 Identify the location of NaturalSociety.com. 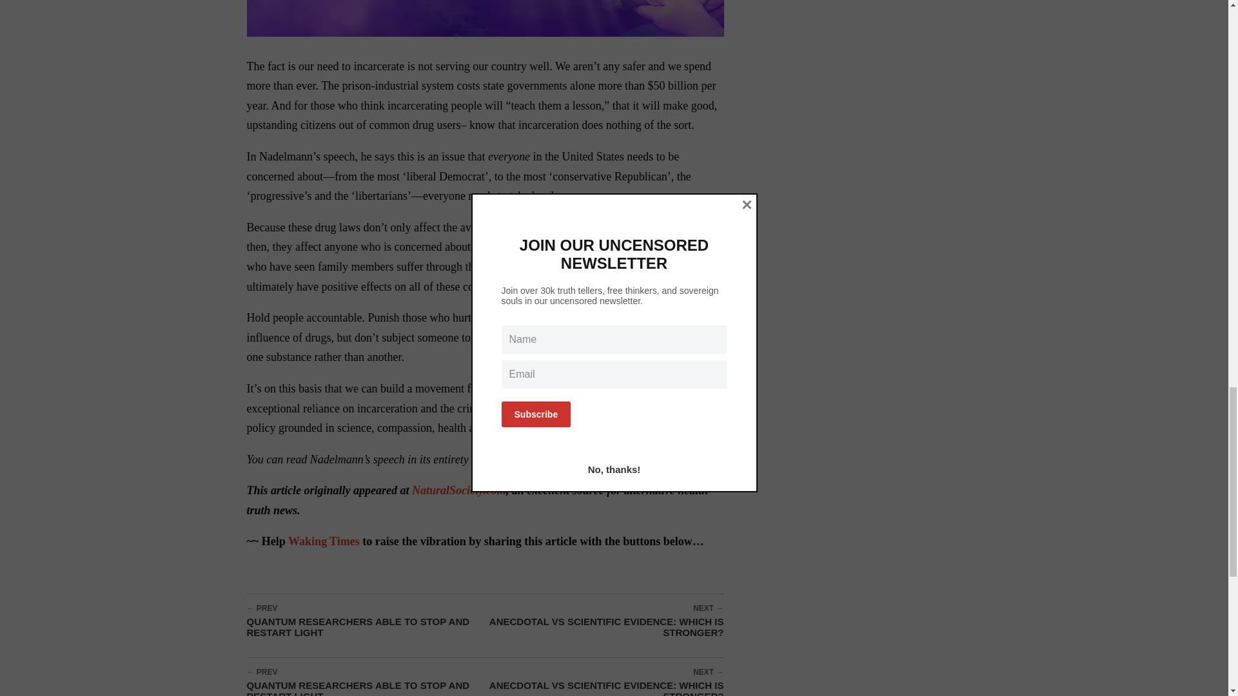
(459, 490).